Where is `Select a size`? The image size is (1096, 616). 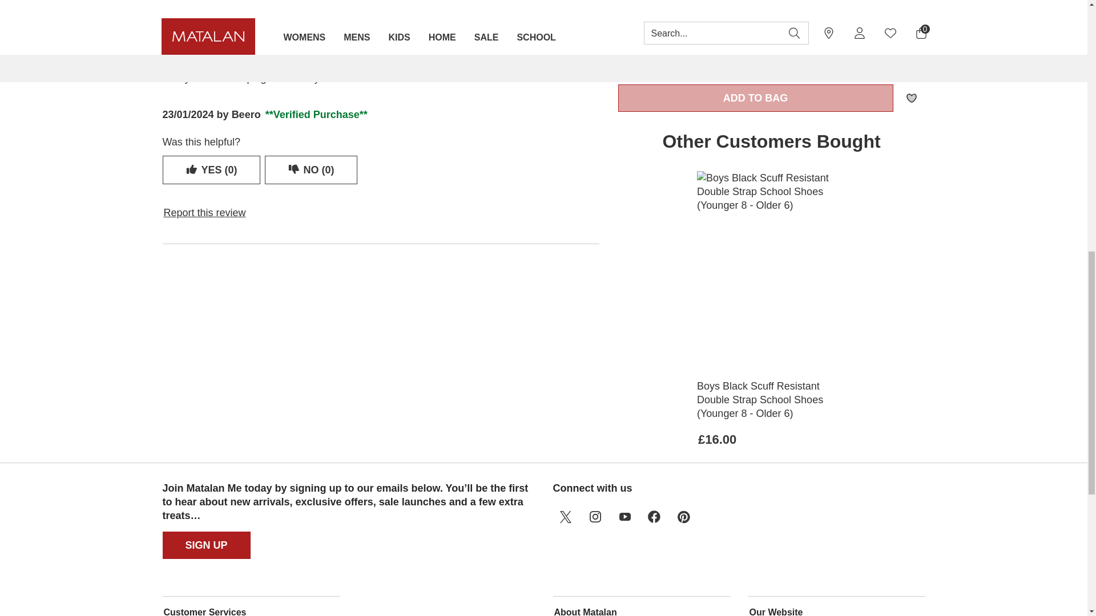
Select a size is located at coordinates (771, 8).